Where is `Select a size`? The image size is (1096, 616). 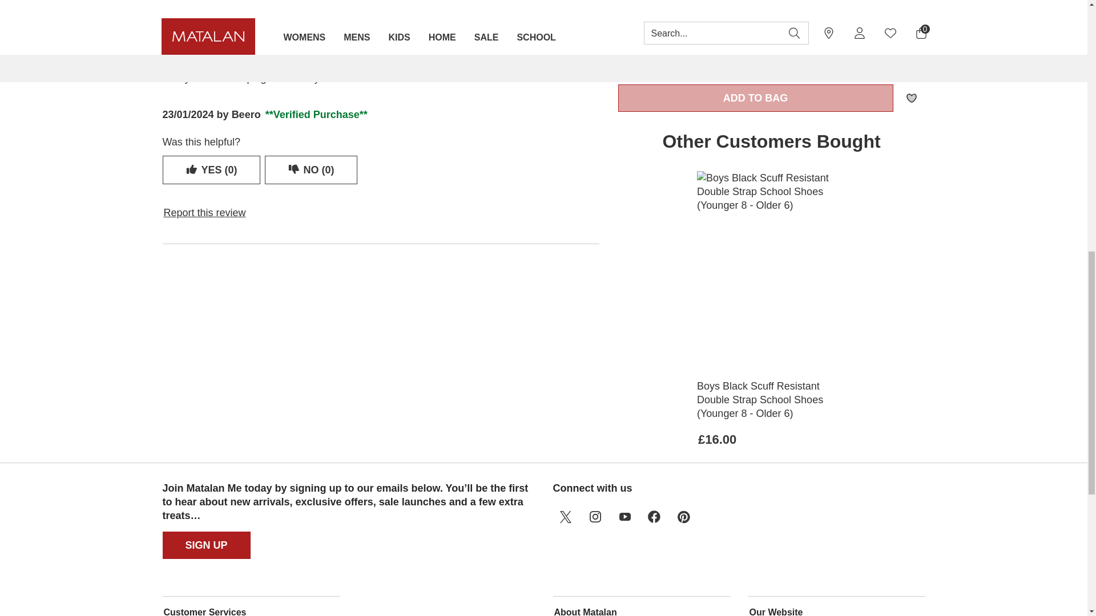
Select a size is located at coordinates (771, 8).